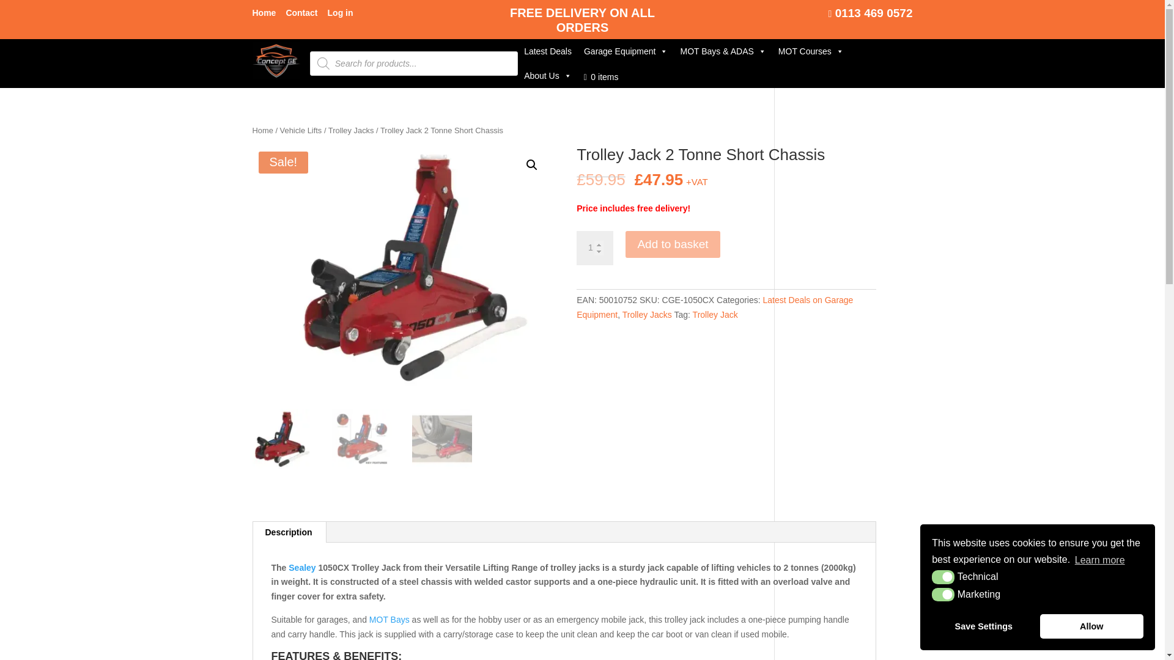 This screenshot has width=1174, height=660. I want to click on Trolley Jack 2 Tonne Short Chassis - Sealey Tools, so click(414, 266).